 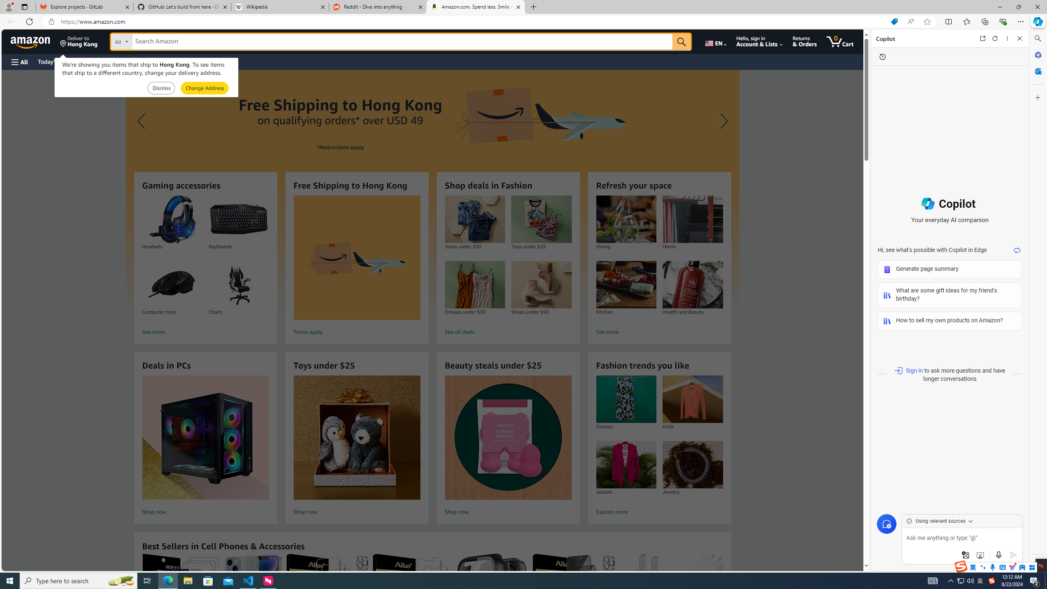 What do you see at coordinates (357, 258) in the screenshot?
I see `Free Shipping to Hong Kong` at bounding box center [357, 258].